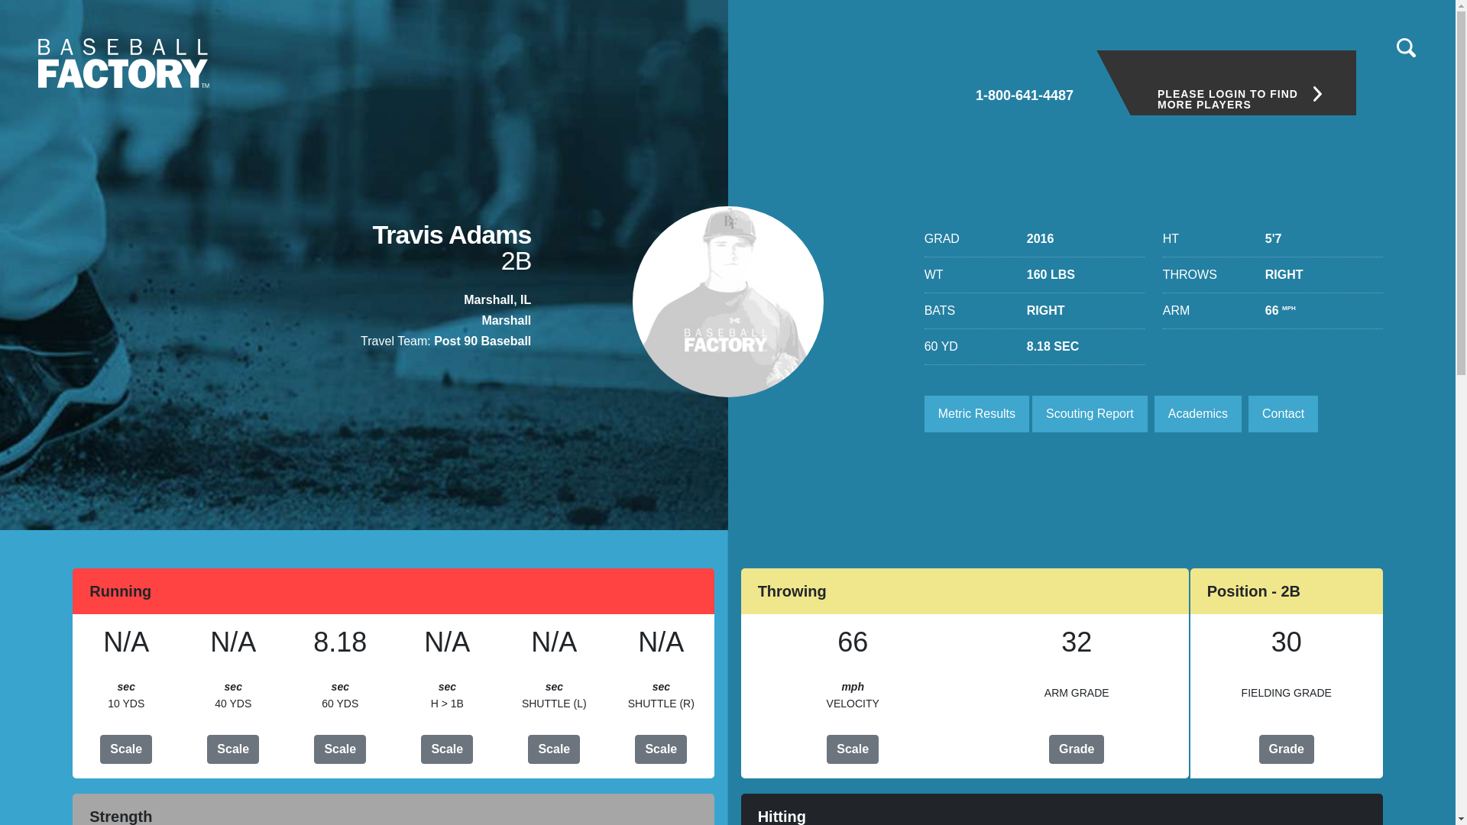  I want to click on Scale, so click(853, 749).